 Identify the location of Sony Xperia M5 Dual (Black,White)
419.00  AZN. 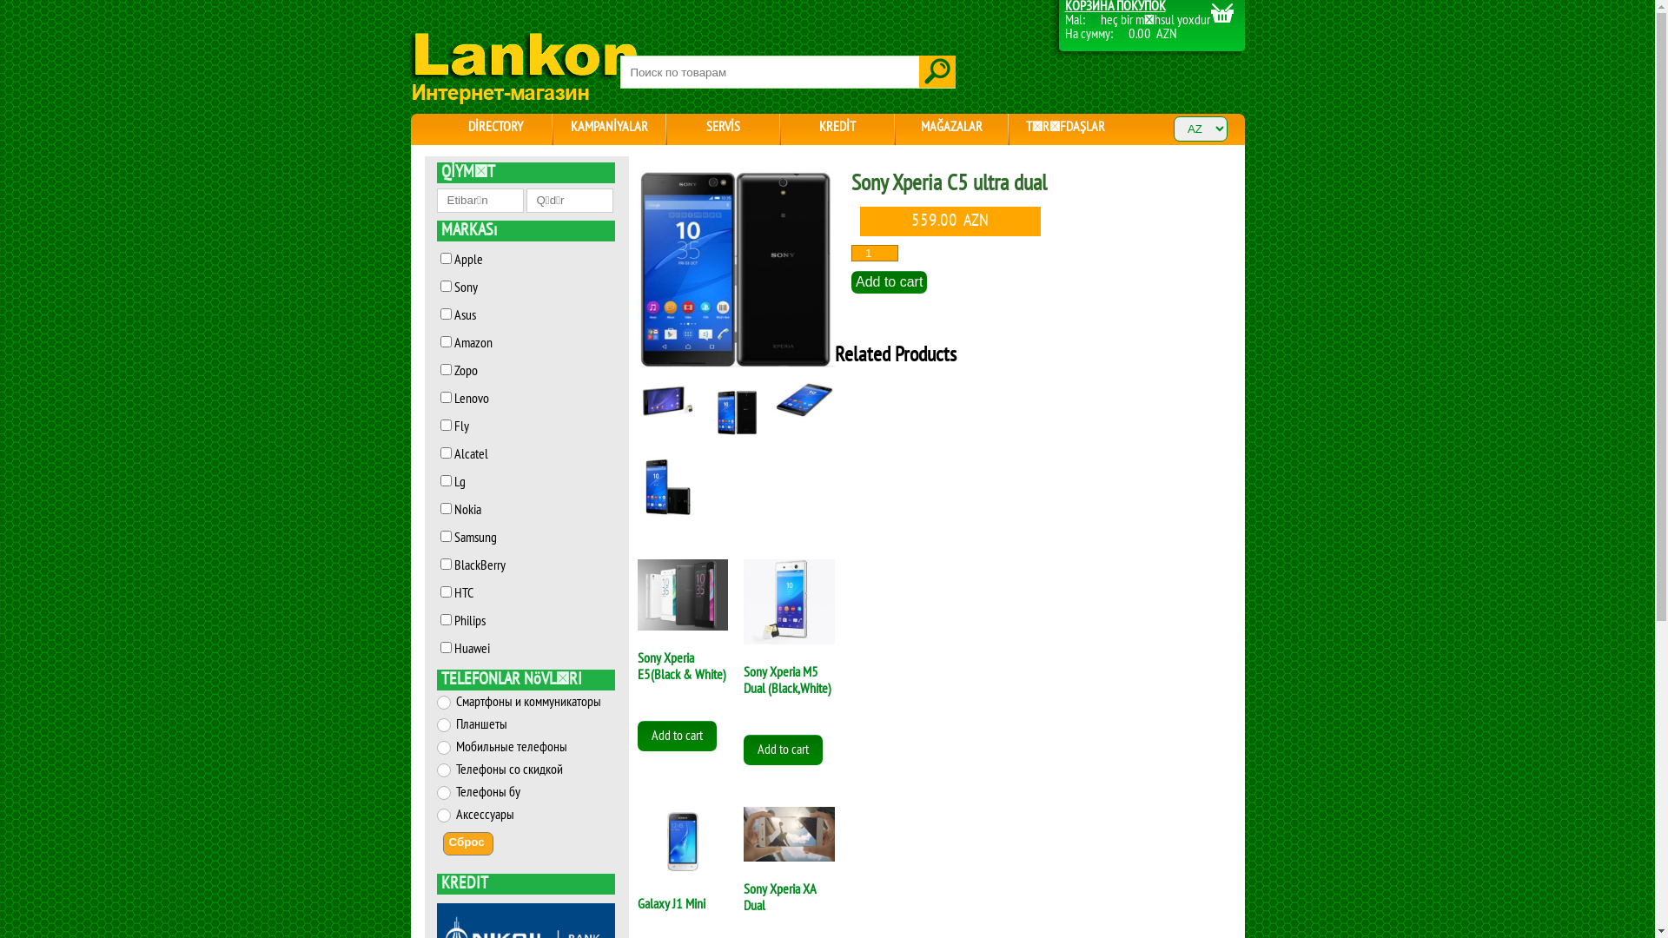
(789, 657).